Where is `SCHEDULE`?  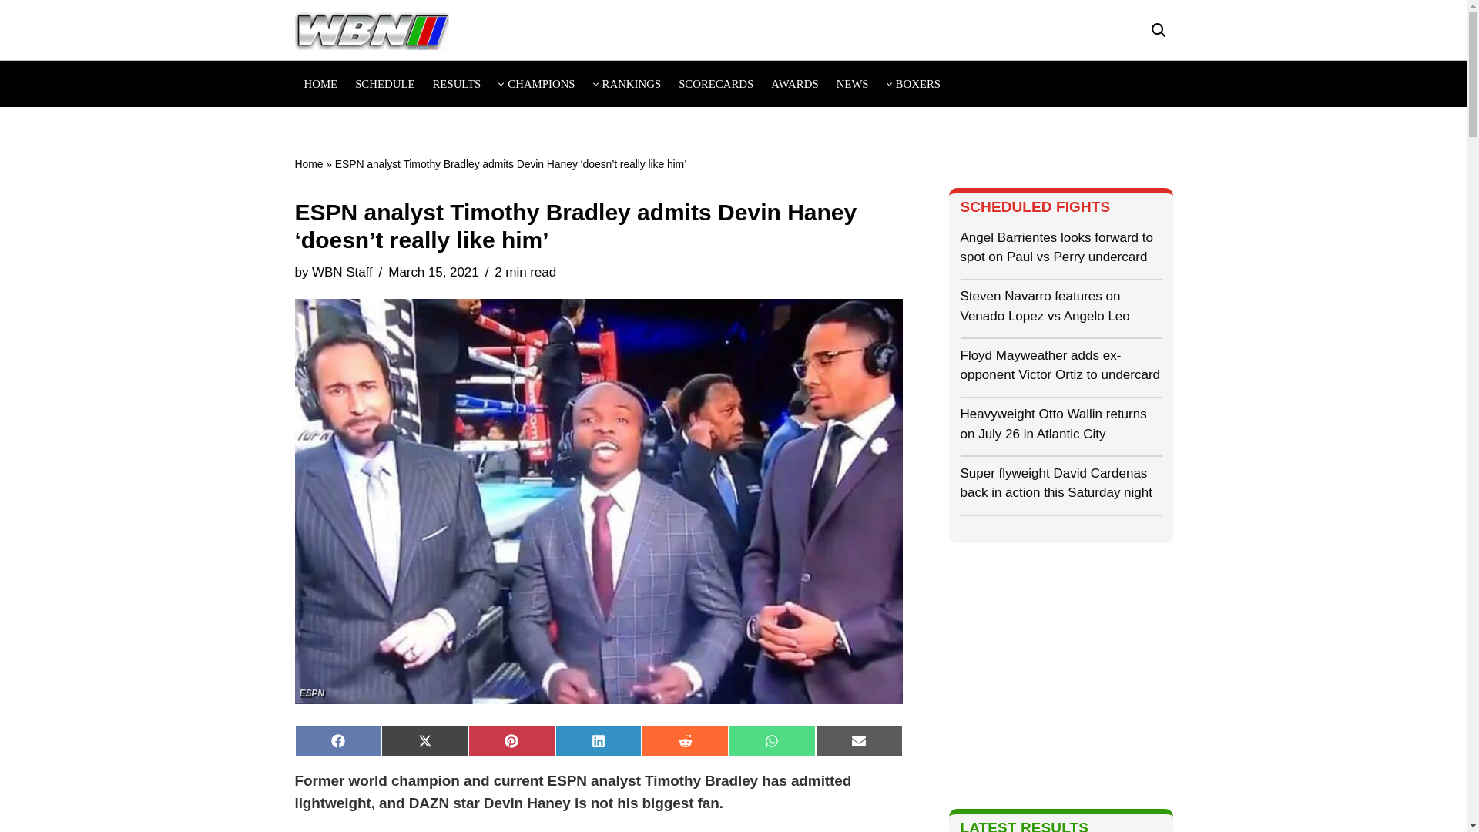 SCHEDULE is located at coordinates (384, 83).